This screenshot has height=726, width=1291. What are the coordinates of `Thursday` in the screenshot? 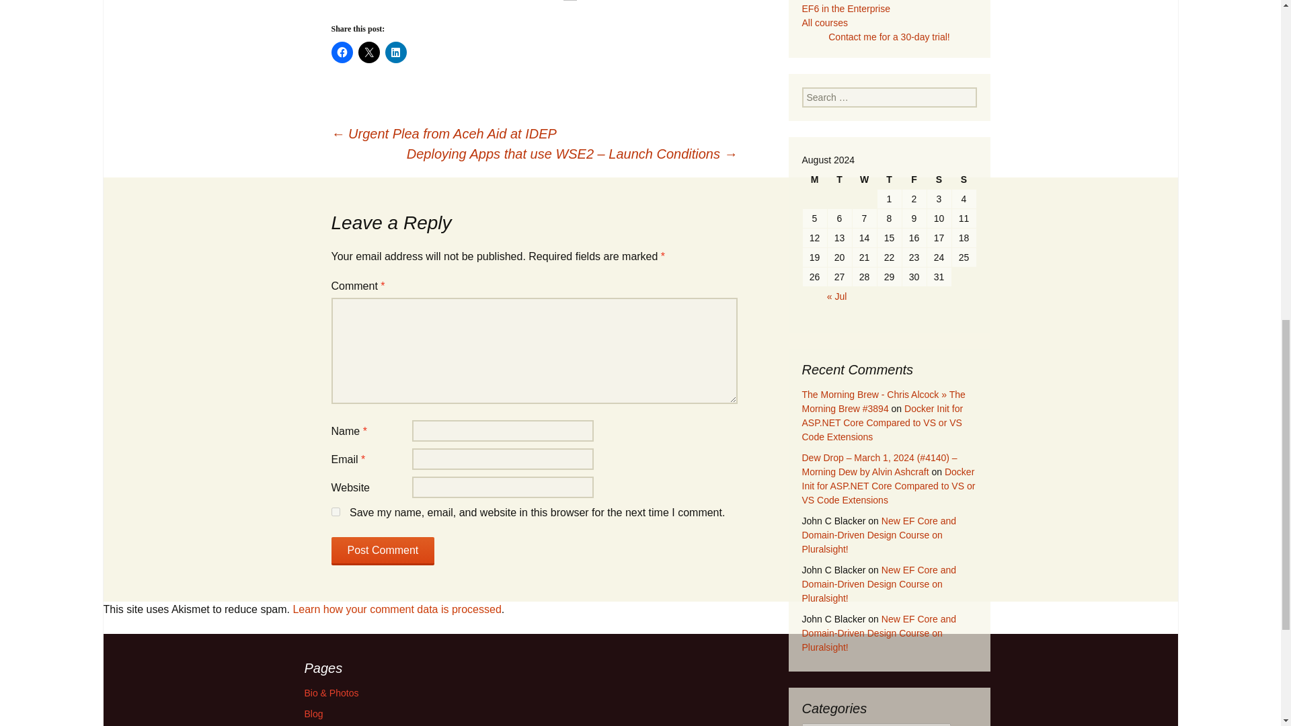 It's located at (889, 179).